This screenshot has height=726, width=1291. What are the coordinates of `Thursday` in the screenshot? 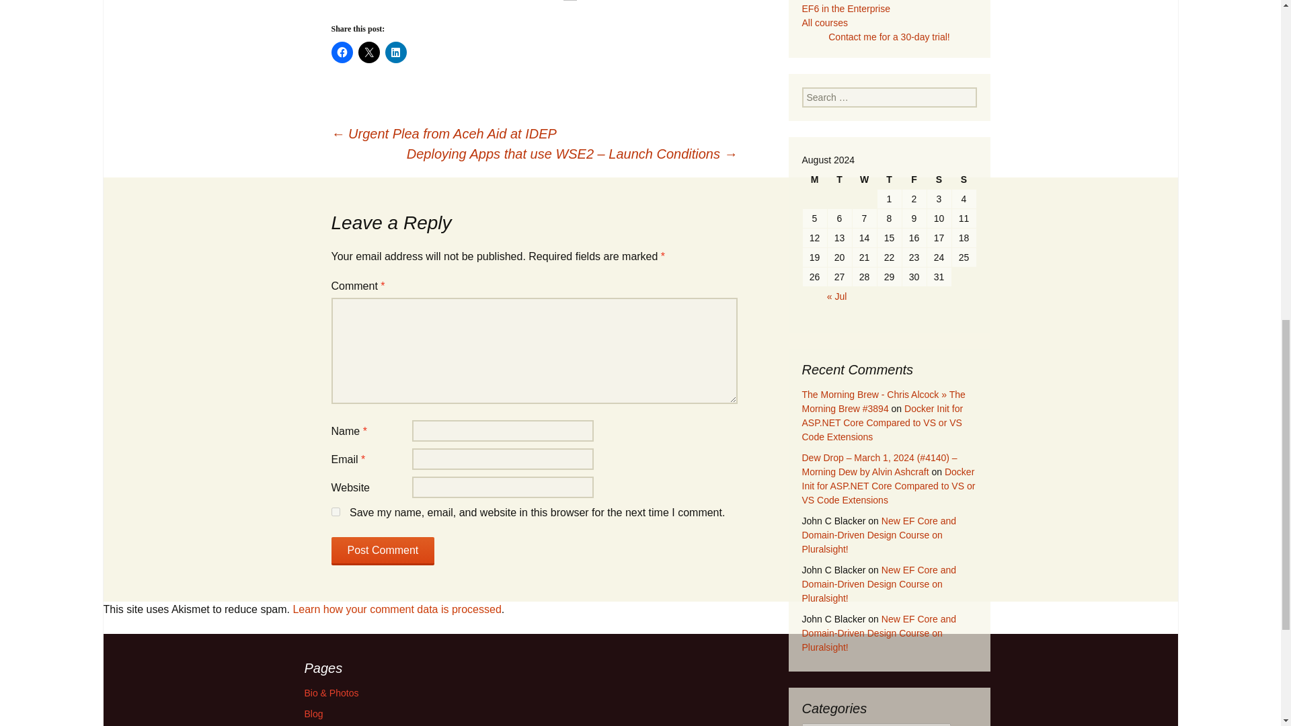 It's located at (889, 179).